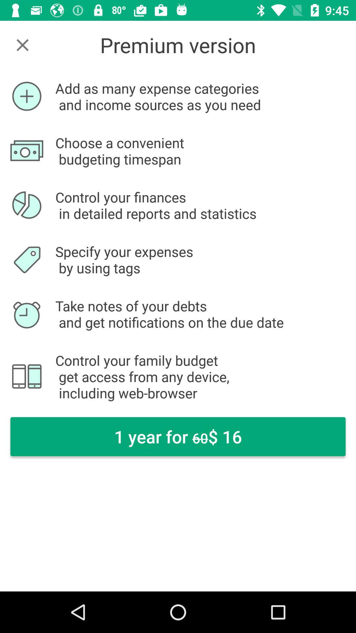 This screenshot has height=633, width=356. Describe the element at coordinates (22, 45) in the screenshot. I see `close it` at that location.